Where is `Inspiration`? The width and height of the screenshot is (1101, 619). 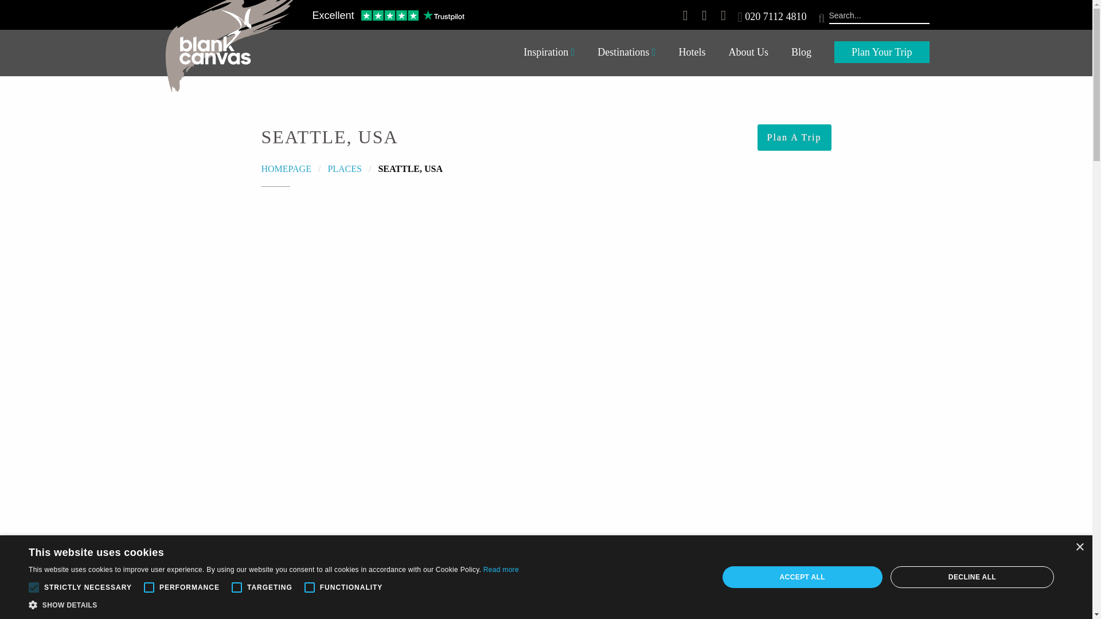 Inspiration is located at coordinates (548, 53).